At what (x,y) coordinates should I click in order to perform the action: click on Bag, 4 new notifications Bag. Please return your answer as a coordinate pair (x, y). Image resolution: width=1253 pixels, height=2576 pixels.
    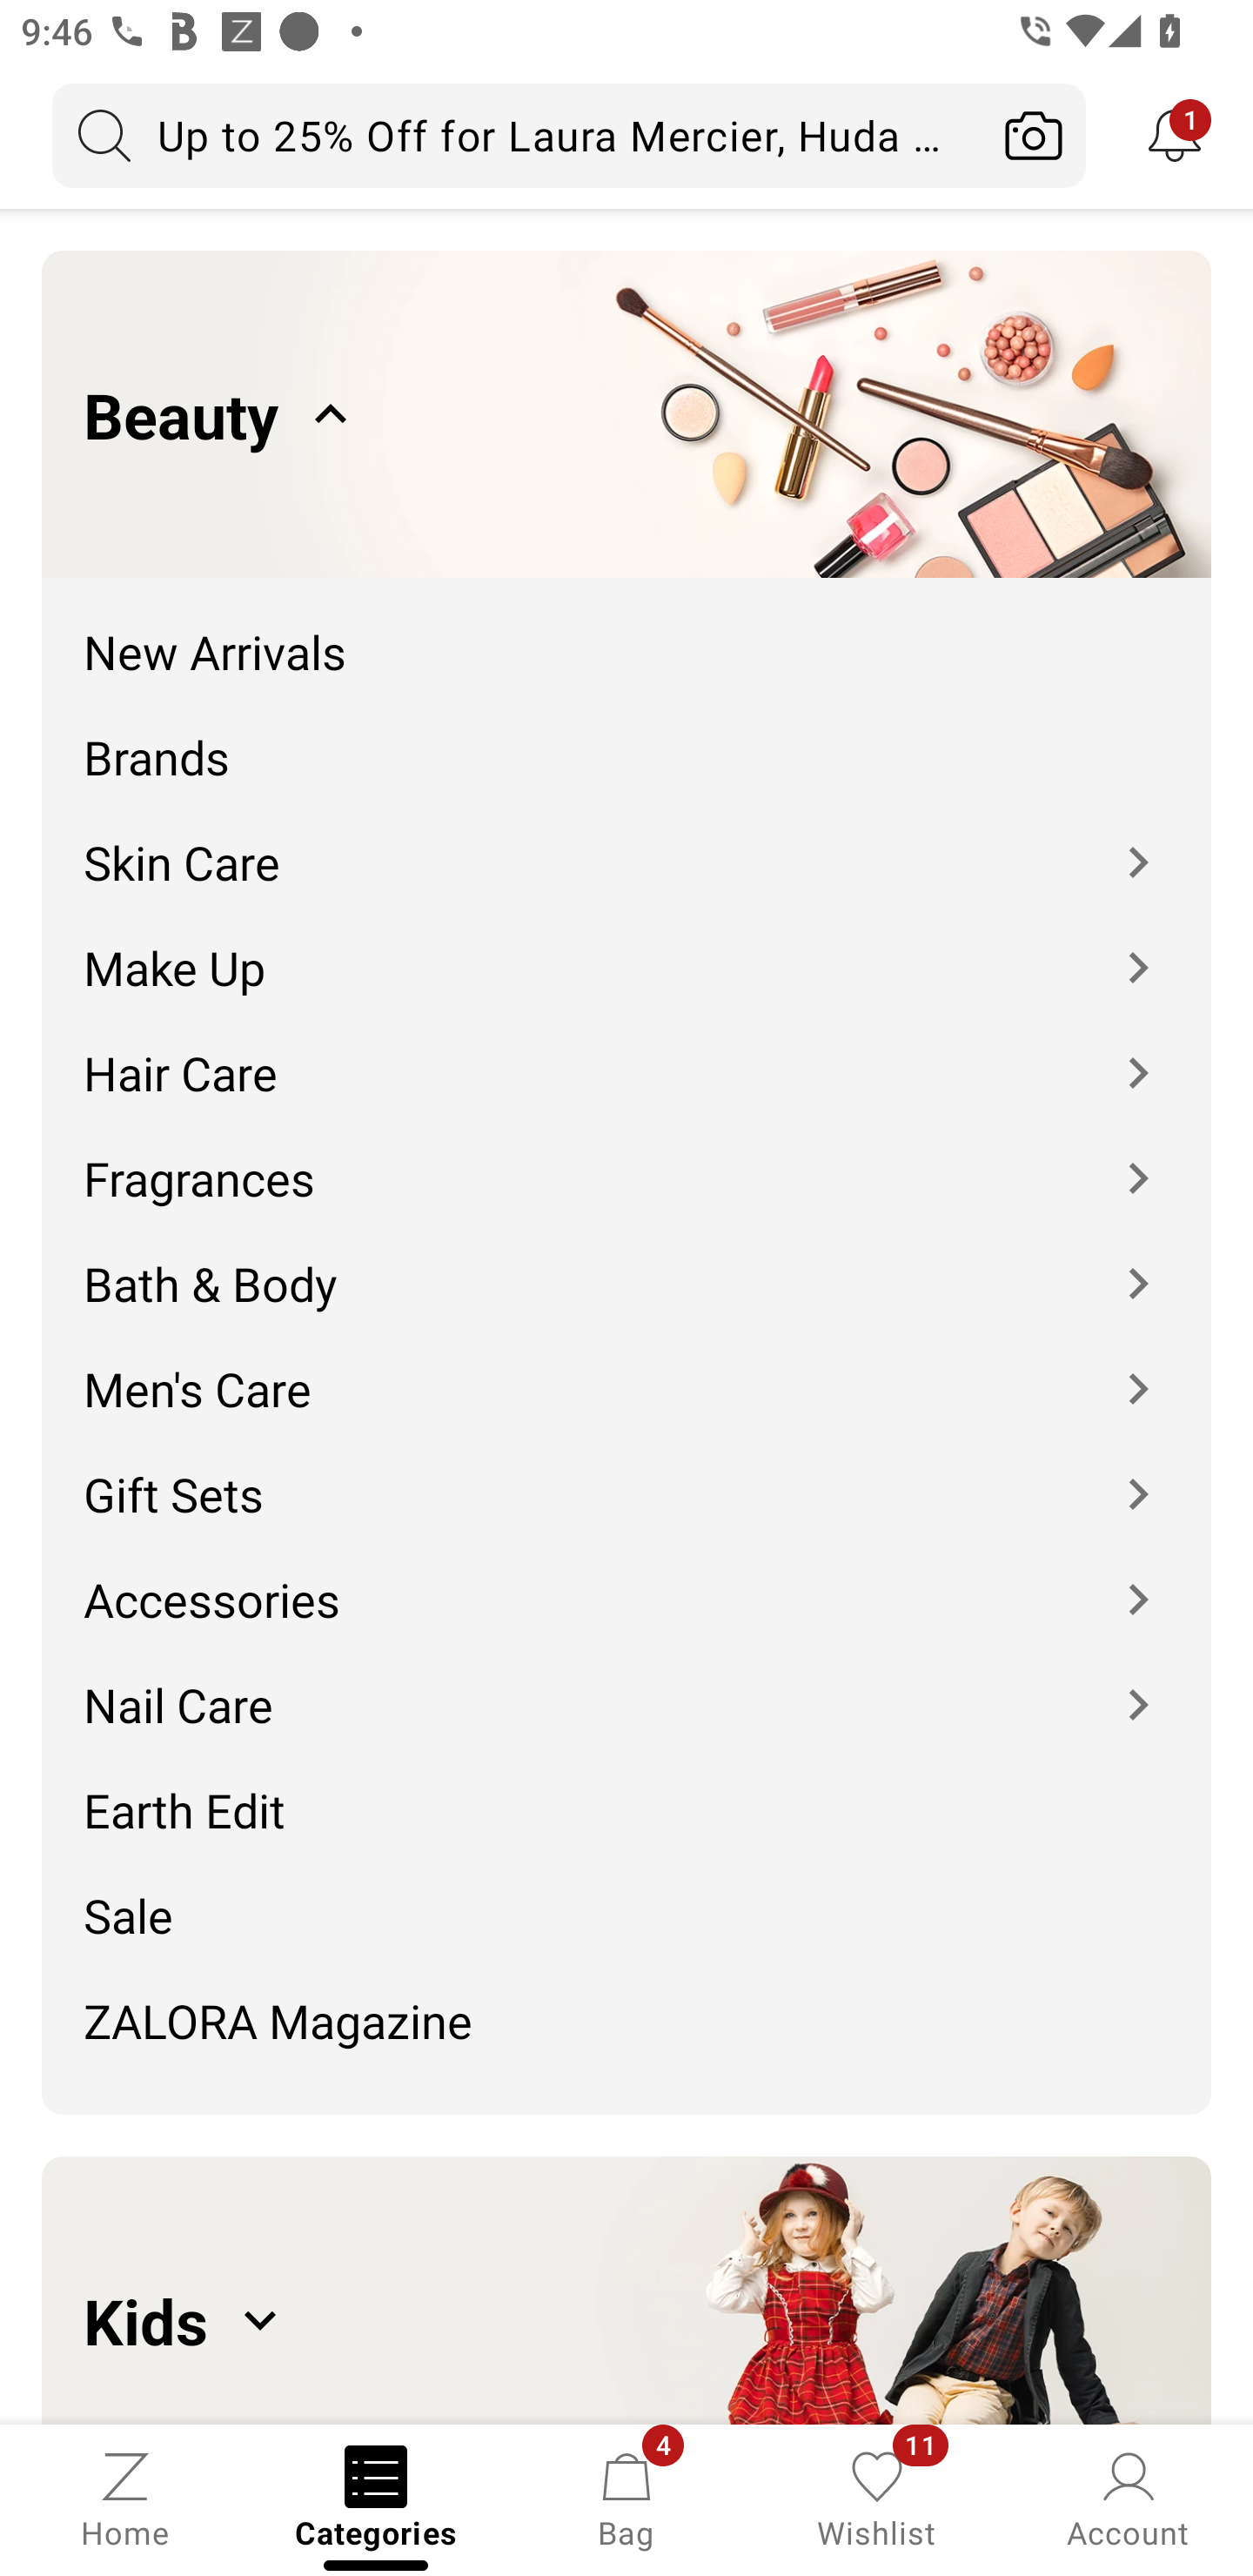
    Looking at the image, I should click on (626, 2498).